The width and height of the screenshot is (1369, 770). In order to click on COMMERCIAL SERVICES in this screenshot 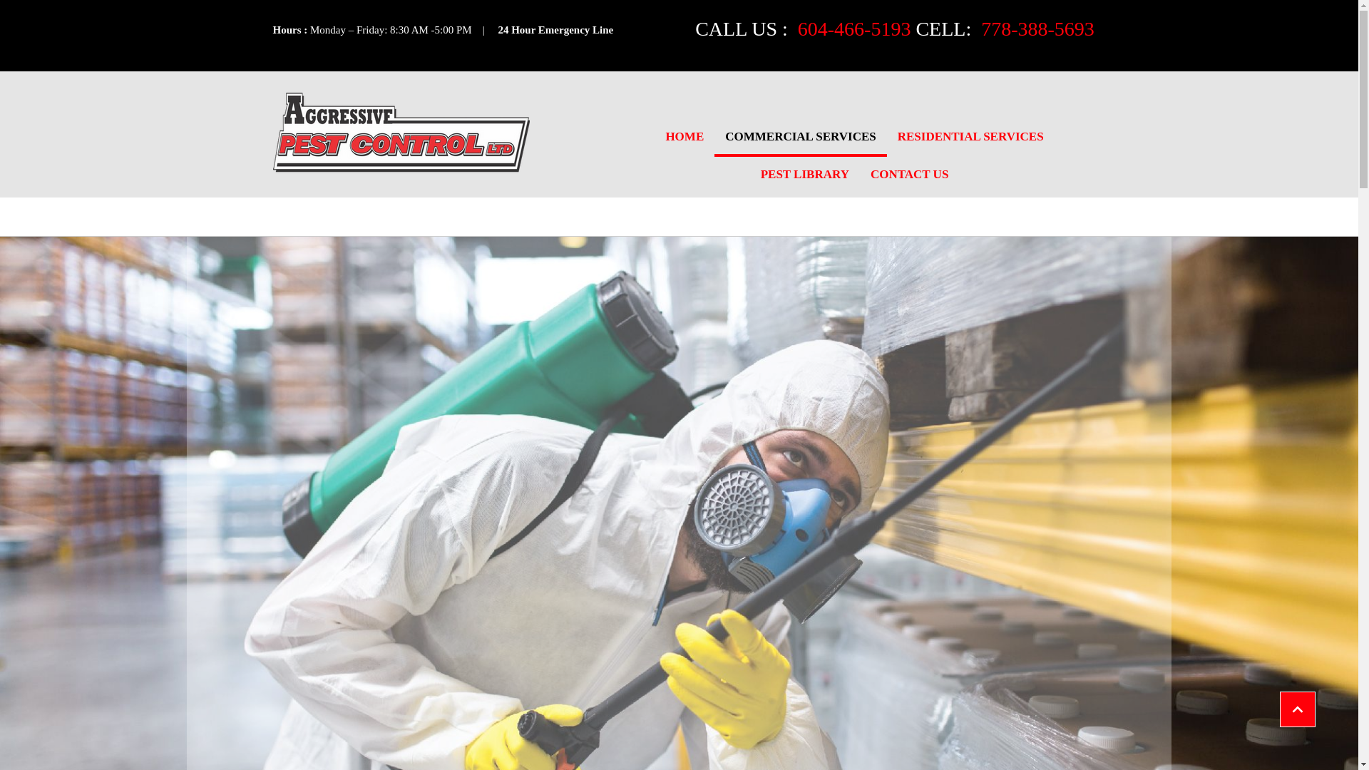, I will do `click(800, 138)`.